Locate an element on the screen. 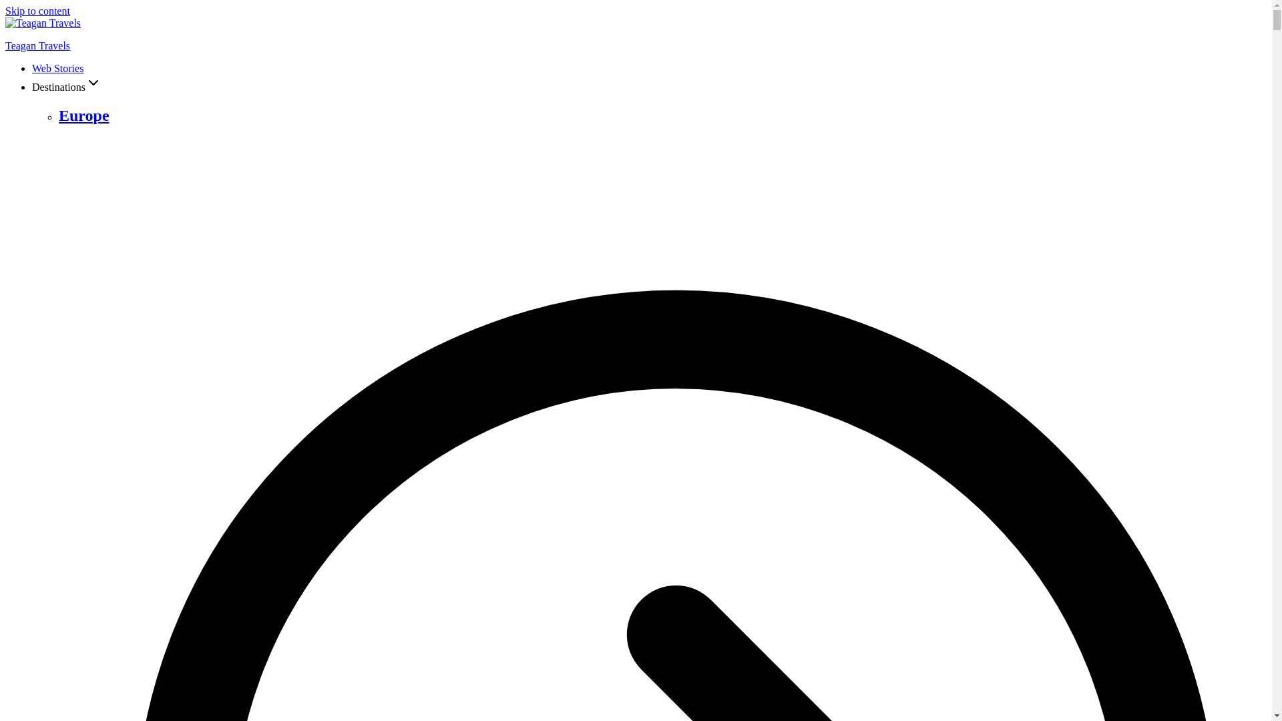 This screenshot has width=1282, height=721. Europe is located at coordinates (84, 115).